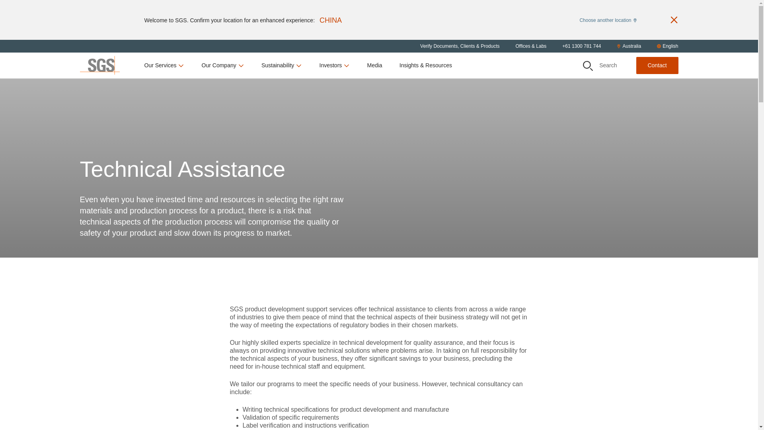  Describe the element at coordinates (330, 20) in the screenshot. I see `CHINA` at that location.